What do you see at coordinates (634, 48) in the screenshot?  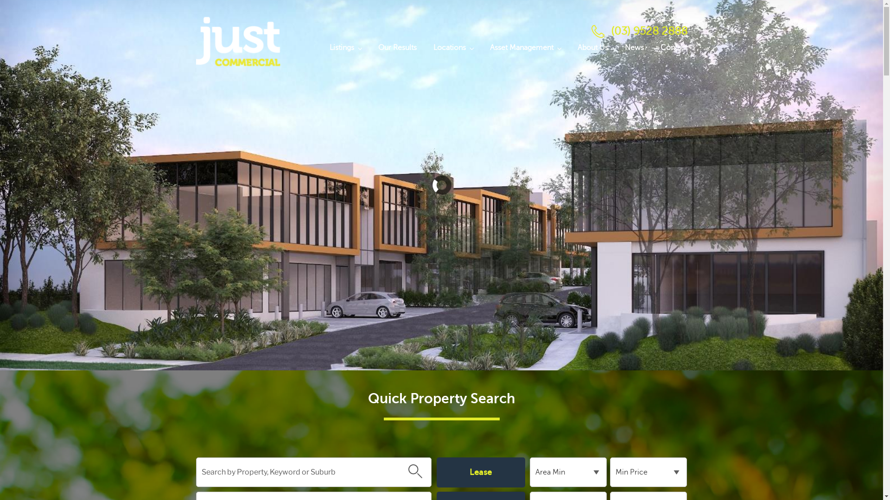 I see `News` at bounding box center [634, 48].